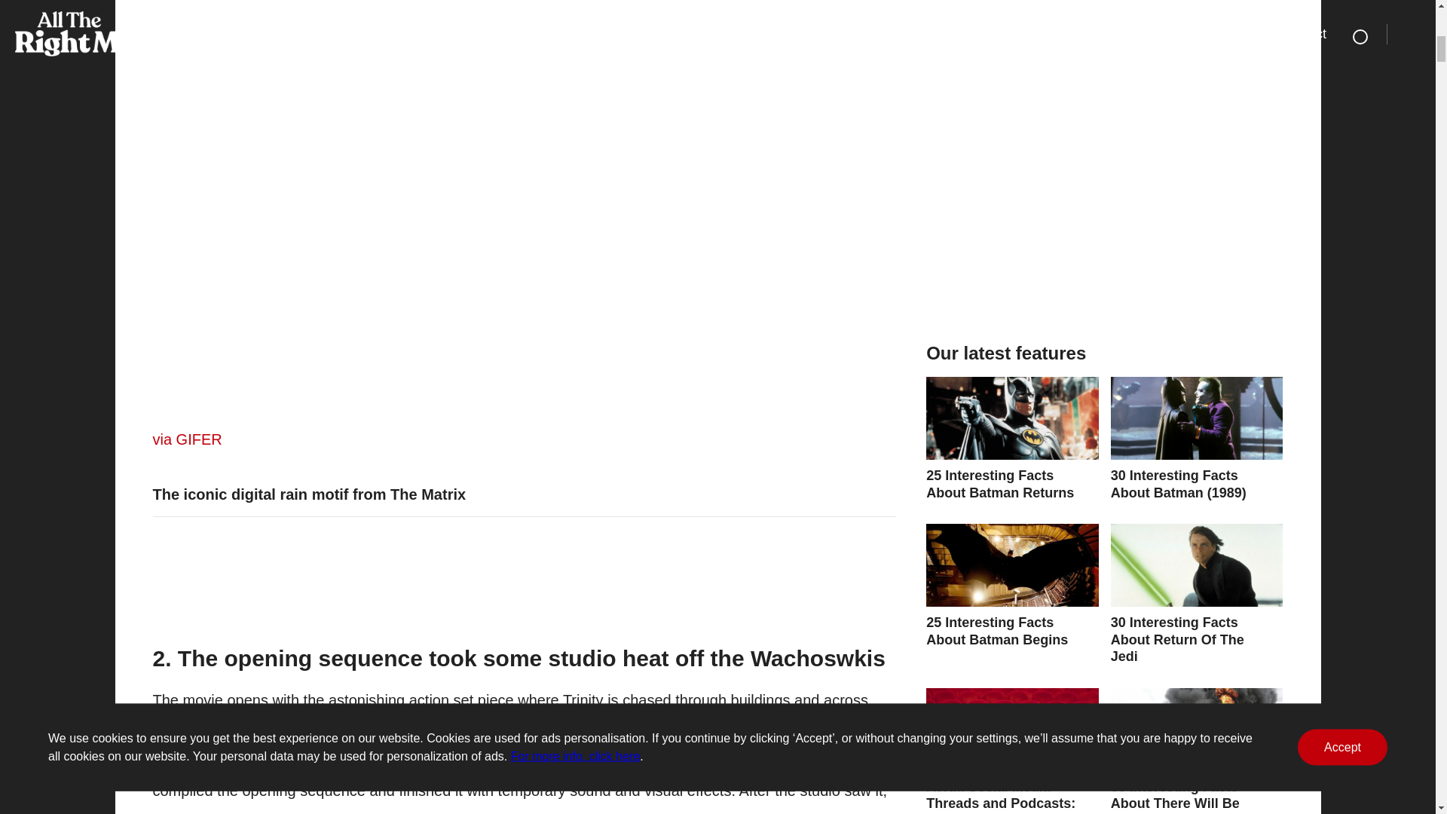 Image resolution: width=1447 pixels, height=814 pixels. I want to click on ATRM Social Media Threads and Podcasts: How We Create Them, so click(1011, 751).